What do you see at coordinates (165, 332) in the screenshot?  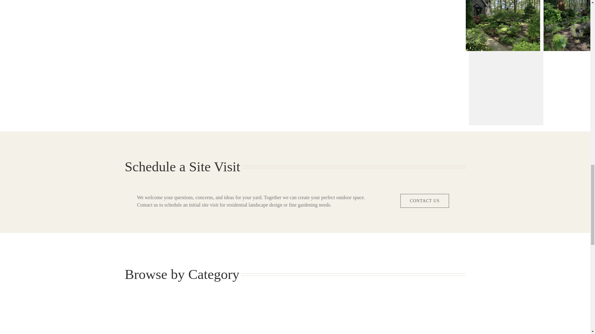 I see `BACK YARD` at bounding box center [165, 332].